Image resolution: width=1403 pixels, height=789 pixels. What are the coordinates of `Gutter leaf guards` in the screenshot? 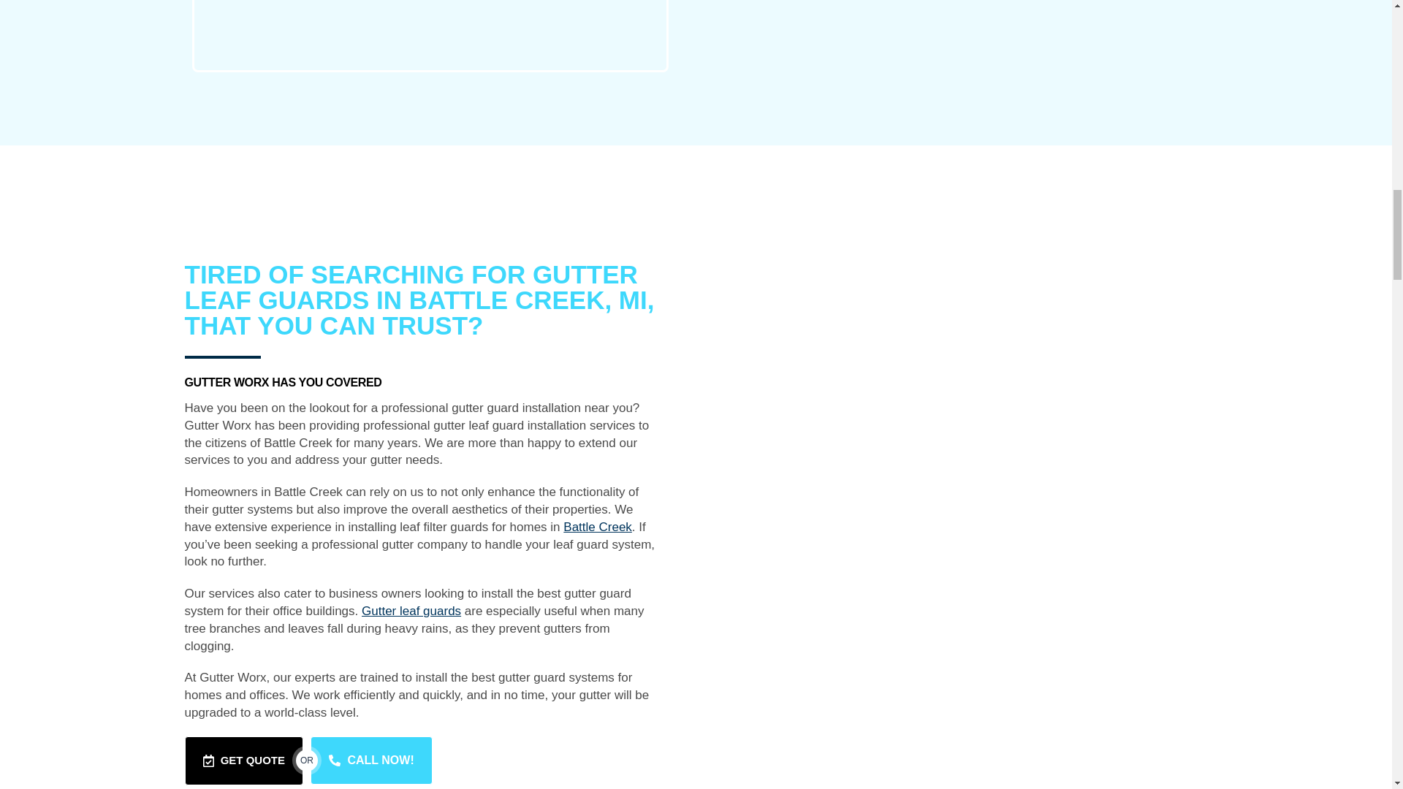 It's located at (411, 611).